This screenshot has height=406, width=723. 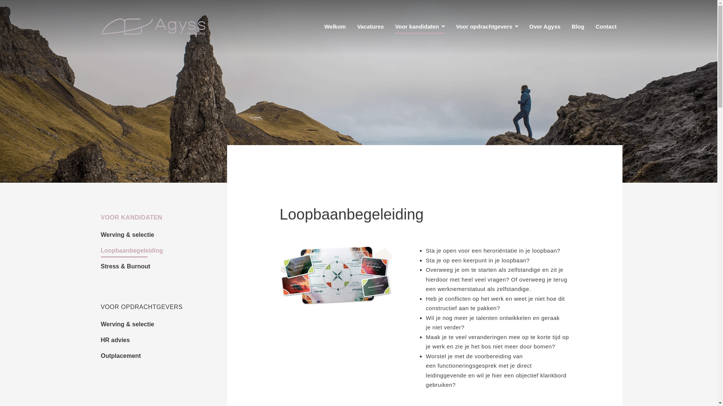 What do you see at coordinates (121, 357) in the screenshot?
I see `Outplacement` at bounding box center [121, 357].